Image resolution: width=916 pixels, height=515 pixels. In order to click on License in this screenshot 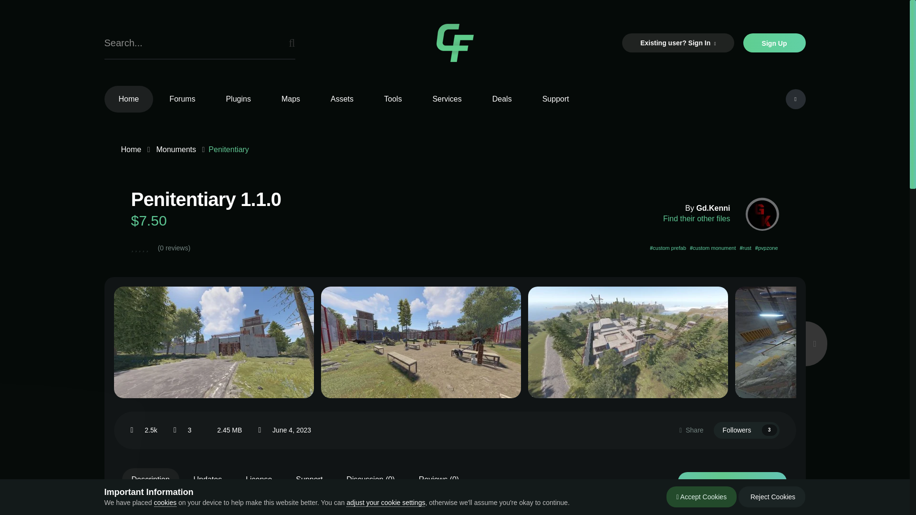, I will do `click(259, 480)`.